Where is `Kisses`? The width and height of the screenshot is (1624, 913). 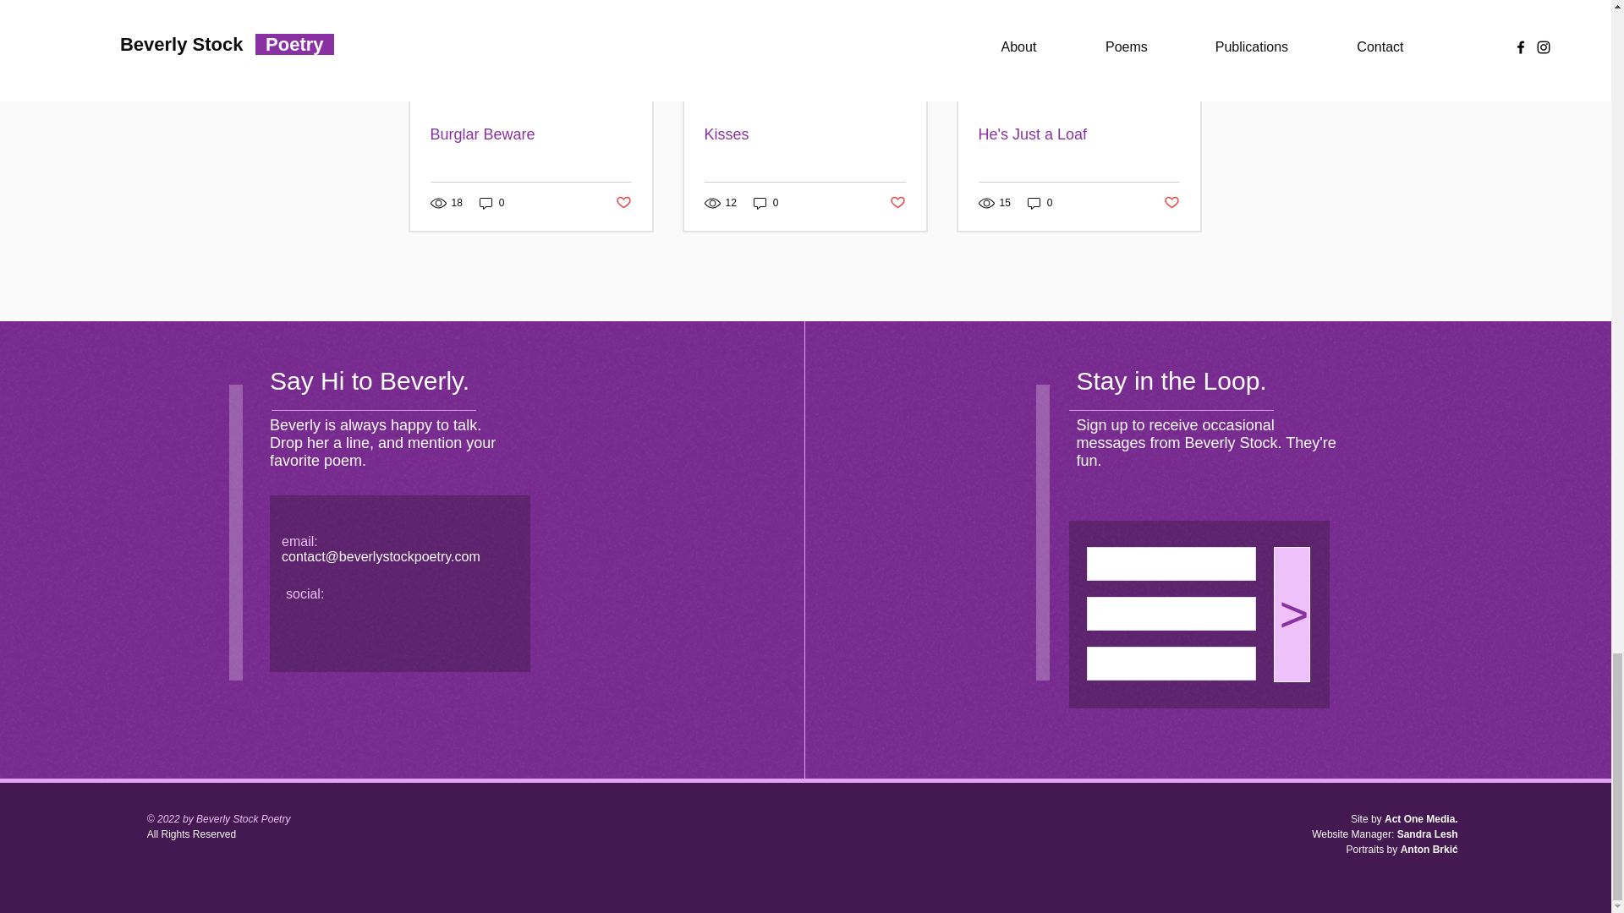 Kisses is located at coordinates (804, 134).